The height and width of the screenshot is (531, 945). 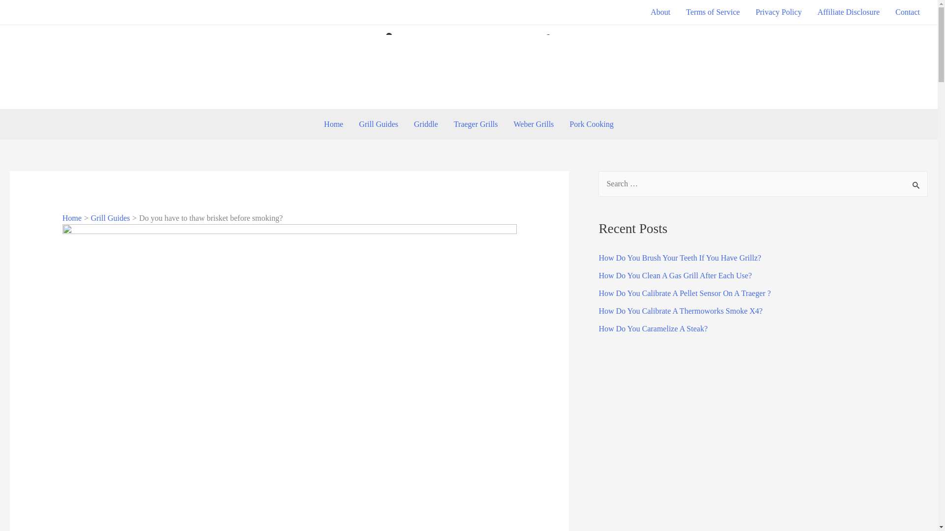 What do you see at coordinates (916, 184) in the screenshot?
I see `Search` at bounding box center [916, 184].